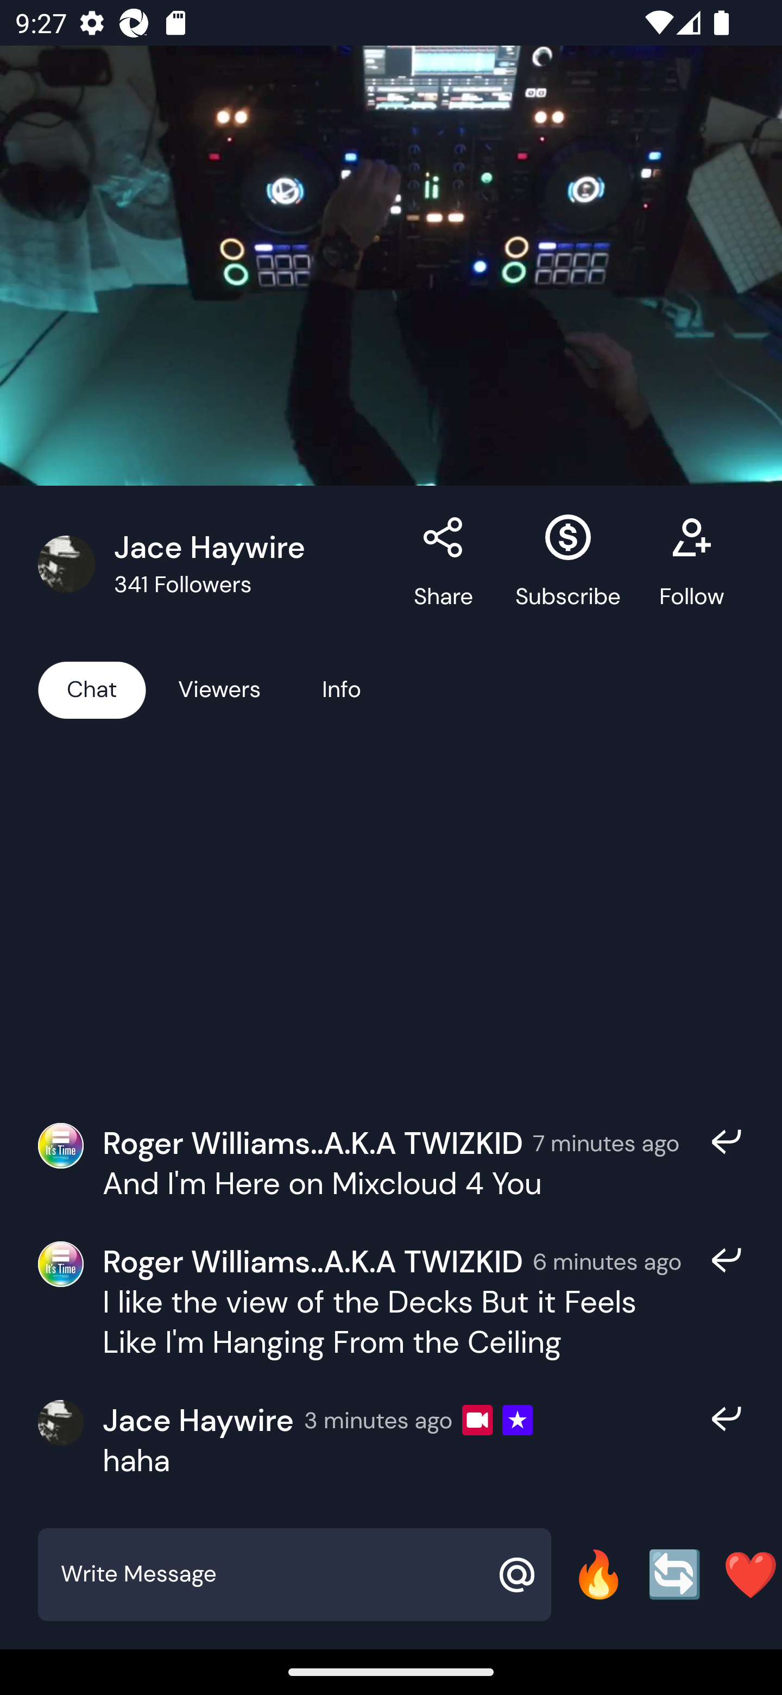  Describe the element at coordinates (342, 689) in the screenshot. I see `Info` at that location.